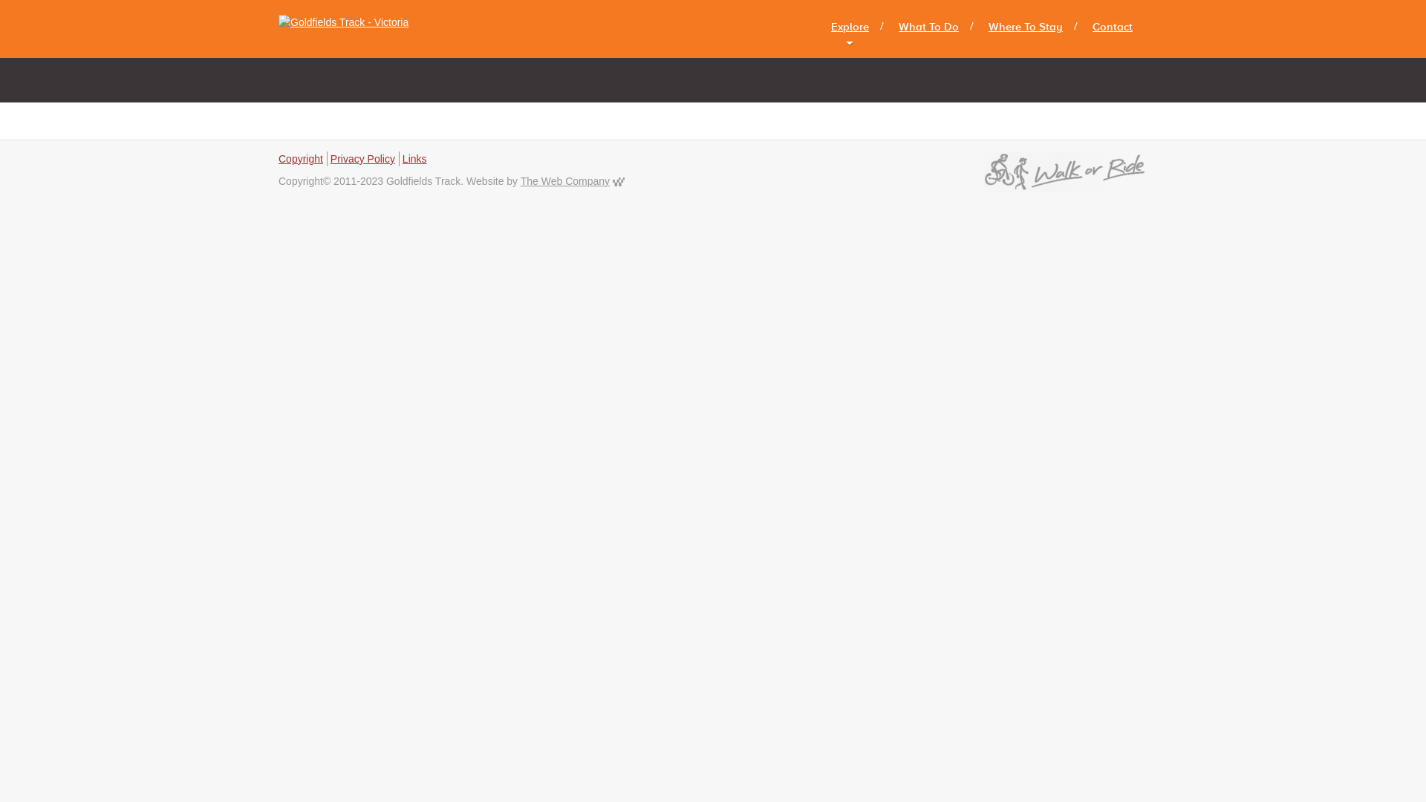  What do you see at coordinates (1113, 27) in the screenshot?
I see `Contact` at bounding box center [1113, 27].